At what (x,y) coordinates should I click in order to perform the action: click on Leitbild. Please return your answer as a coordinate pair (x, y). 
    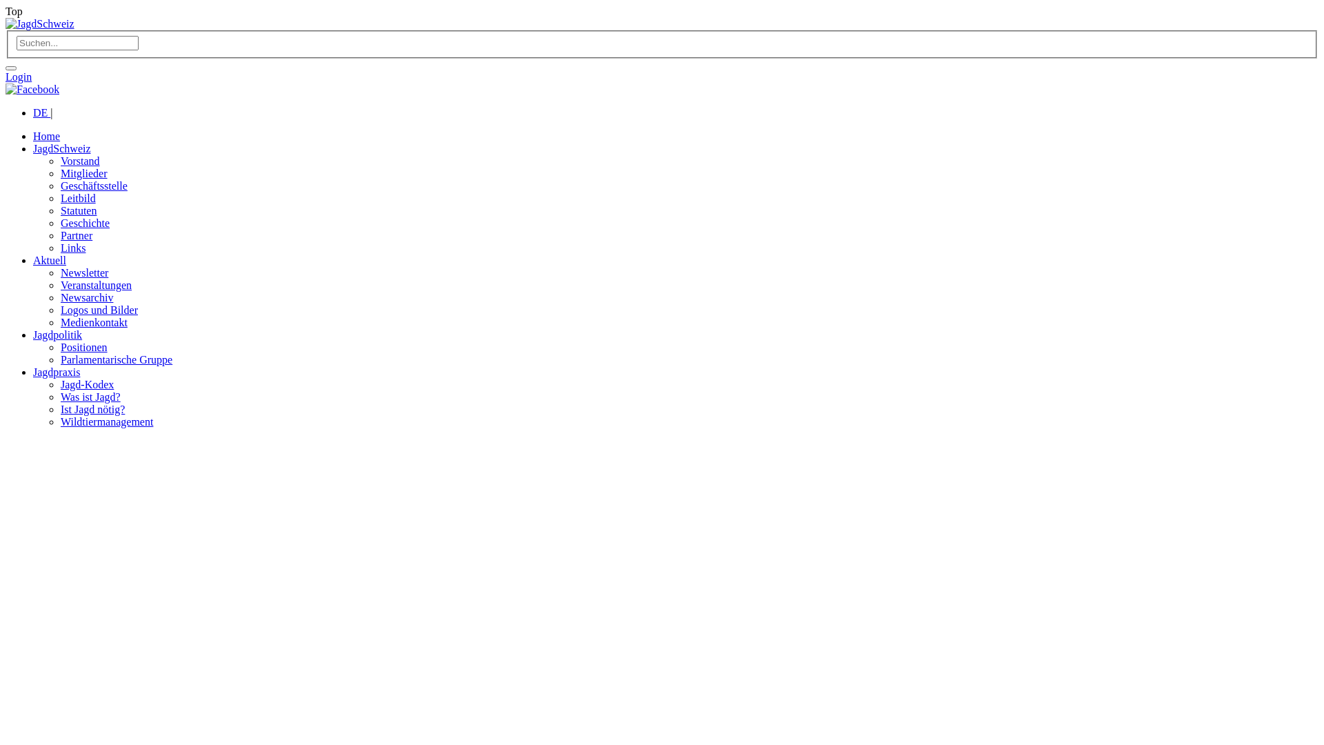
    Looking at the image, I should click on (79, 199).